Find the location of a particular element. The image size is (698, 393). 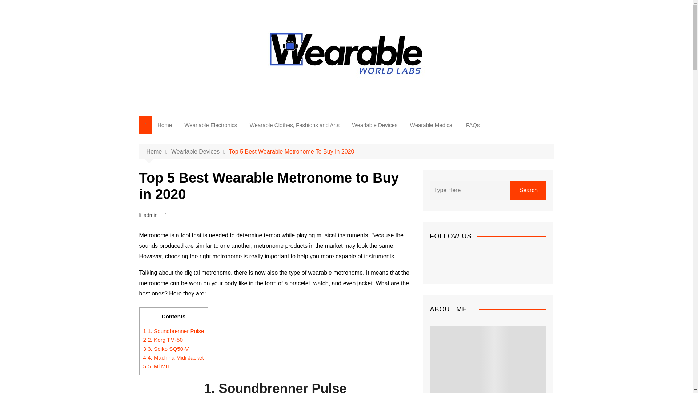

2 2. Korg TM-50 is located at coordinates (163, 339).